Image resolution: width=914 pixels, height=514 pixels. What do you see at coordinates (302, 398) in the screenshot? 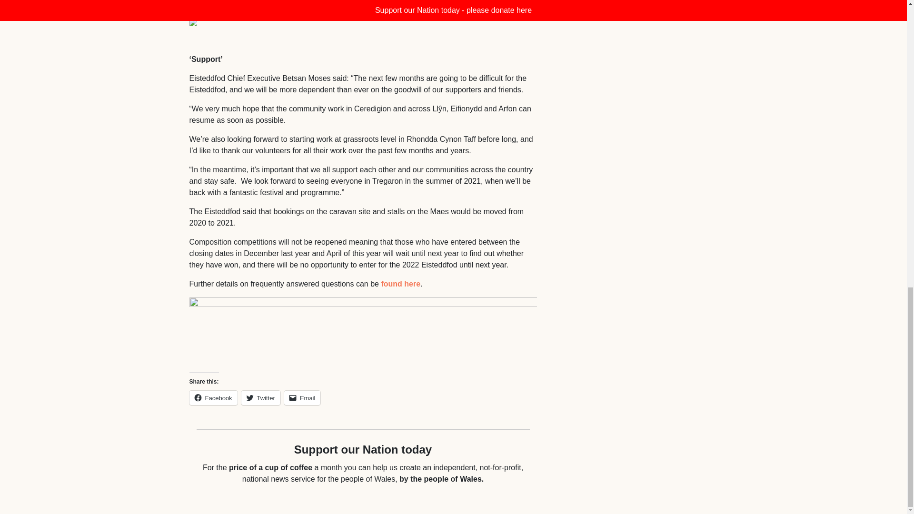
I see `Click to email a link to a friend` at bounding box center [302, 398].